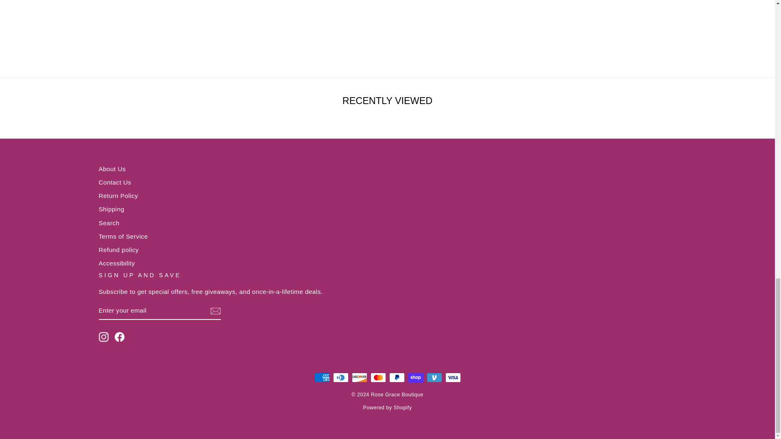  What do you see at coordinates (453, 377) in the screenshot?
I see `Visa` at bounding box center [453, 377].